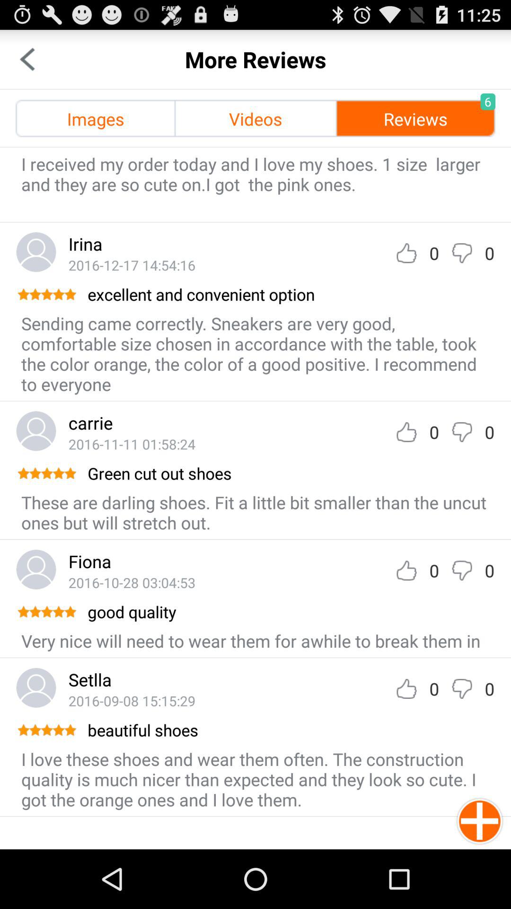 This screenshot has width=511, height=909. What do you see at coordinates (291, 730) in the screenshot?
I see `press the app below the 2016 09 08 item` at bounding box center [291, 730].